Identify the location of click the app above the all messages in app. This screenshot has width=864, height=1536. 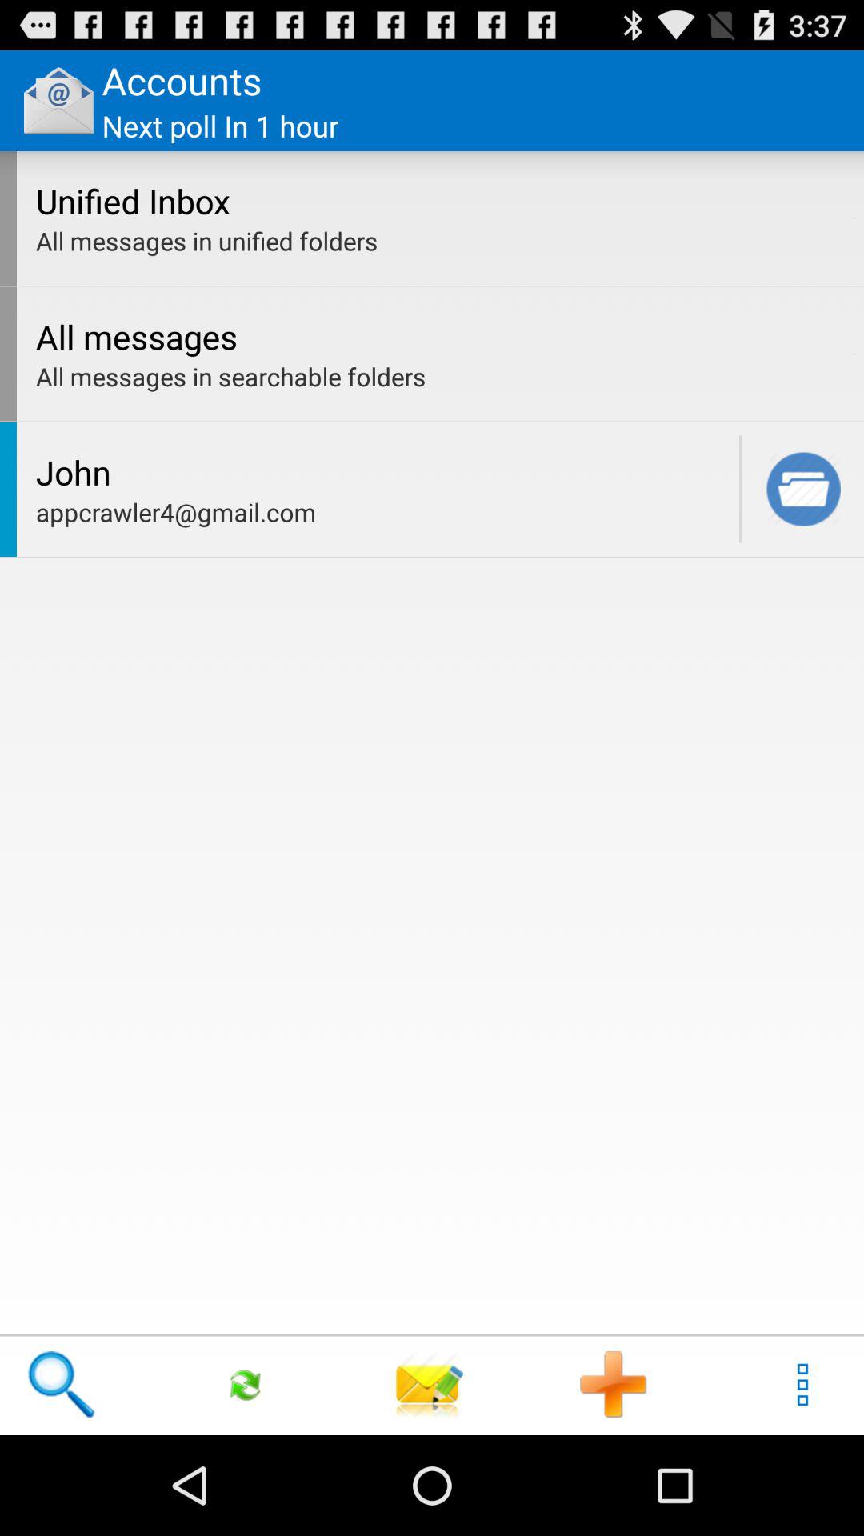
(854, 218).